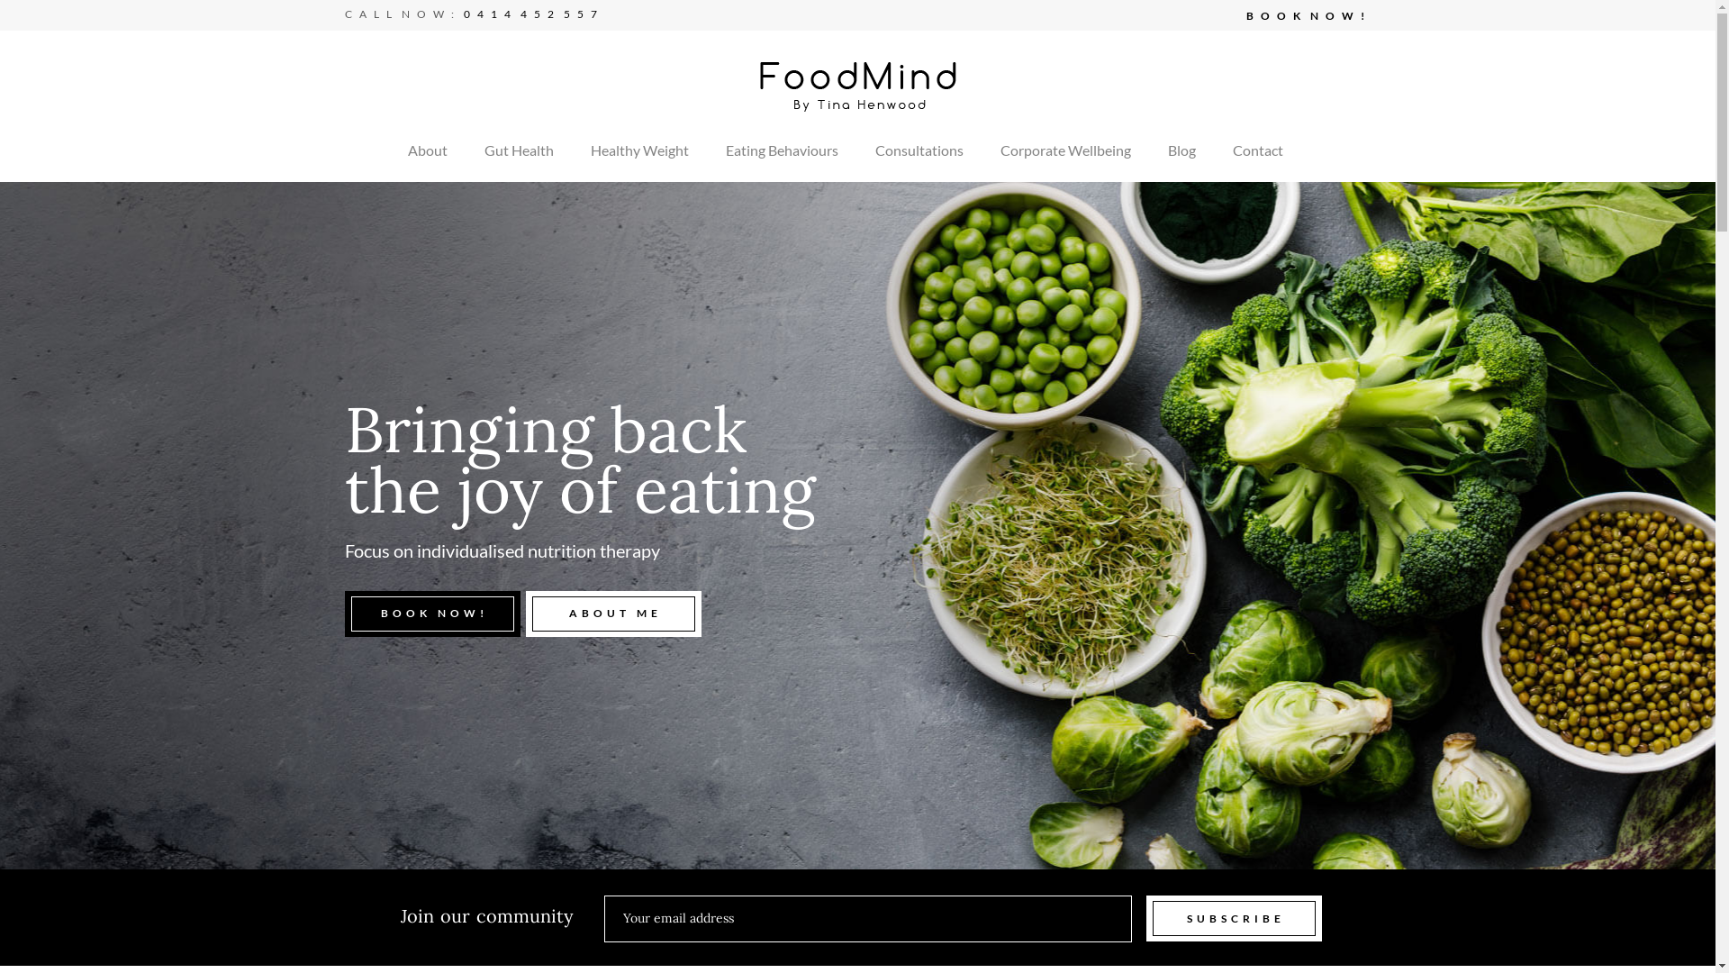 This screenshot has width=1729, height=973. Describe the element at coordinates (1309, 16) in the screenshot. I see `BOOK NOW!` at that location.